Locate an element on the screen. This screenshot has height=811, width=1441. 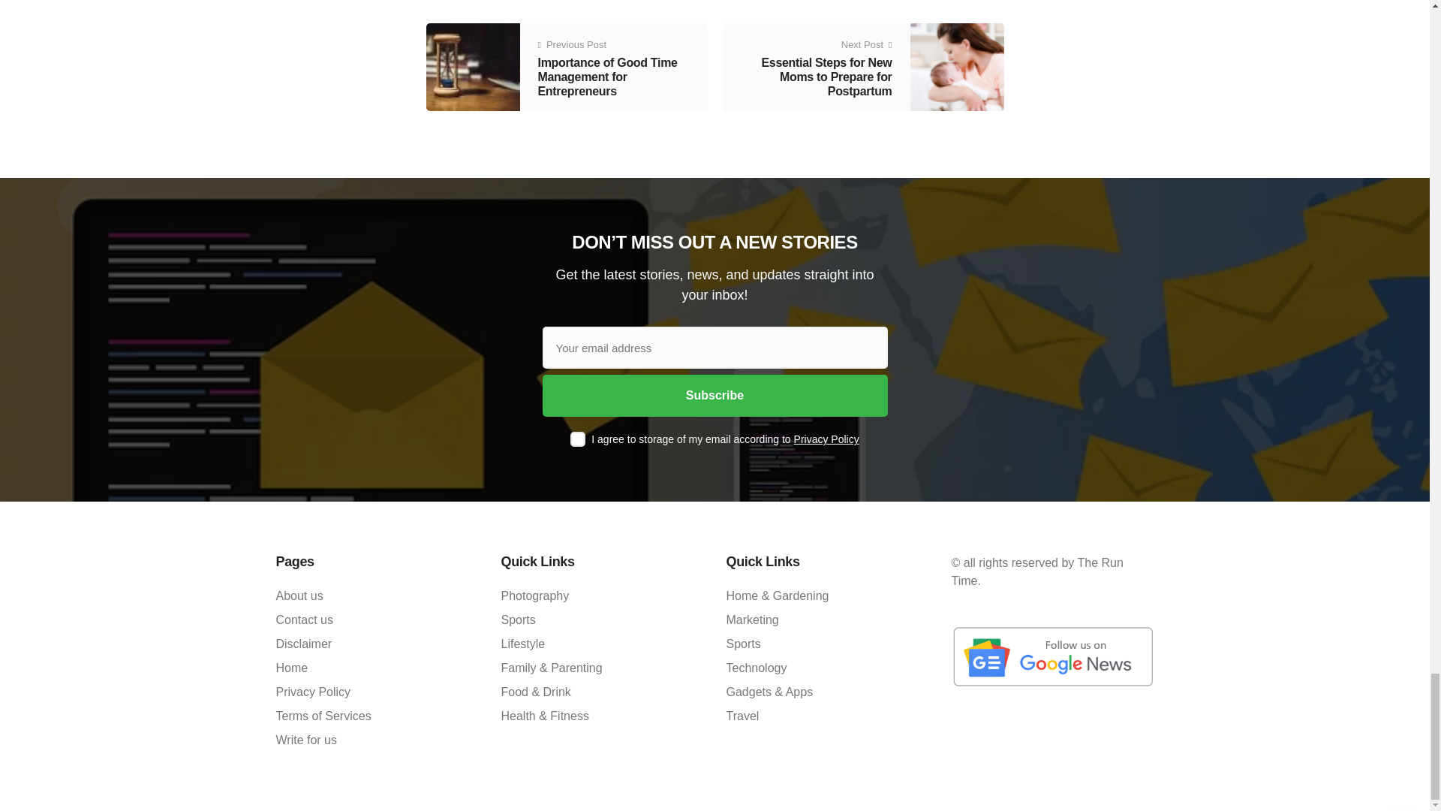
Subscribe is located at coordinates (714, 395).